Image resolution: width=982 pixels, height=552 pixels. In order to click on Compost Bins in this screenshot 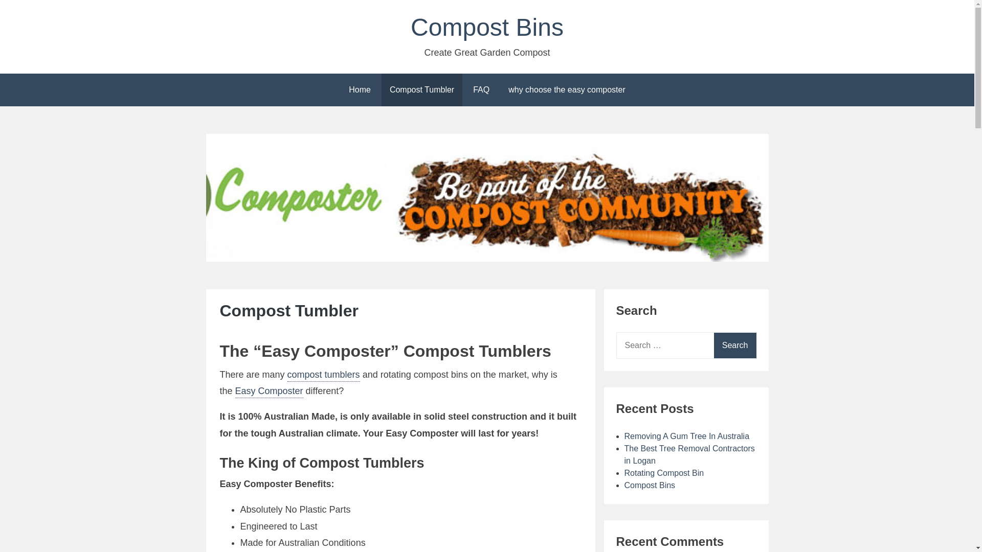, I will do `click(650, 486)`.